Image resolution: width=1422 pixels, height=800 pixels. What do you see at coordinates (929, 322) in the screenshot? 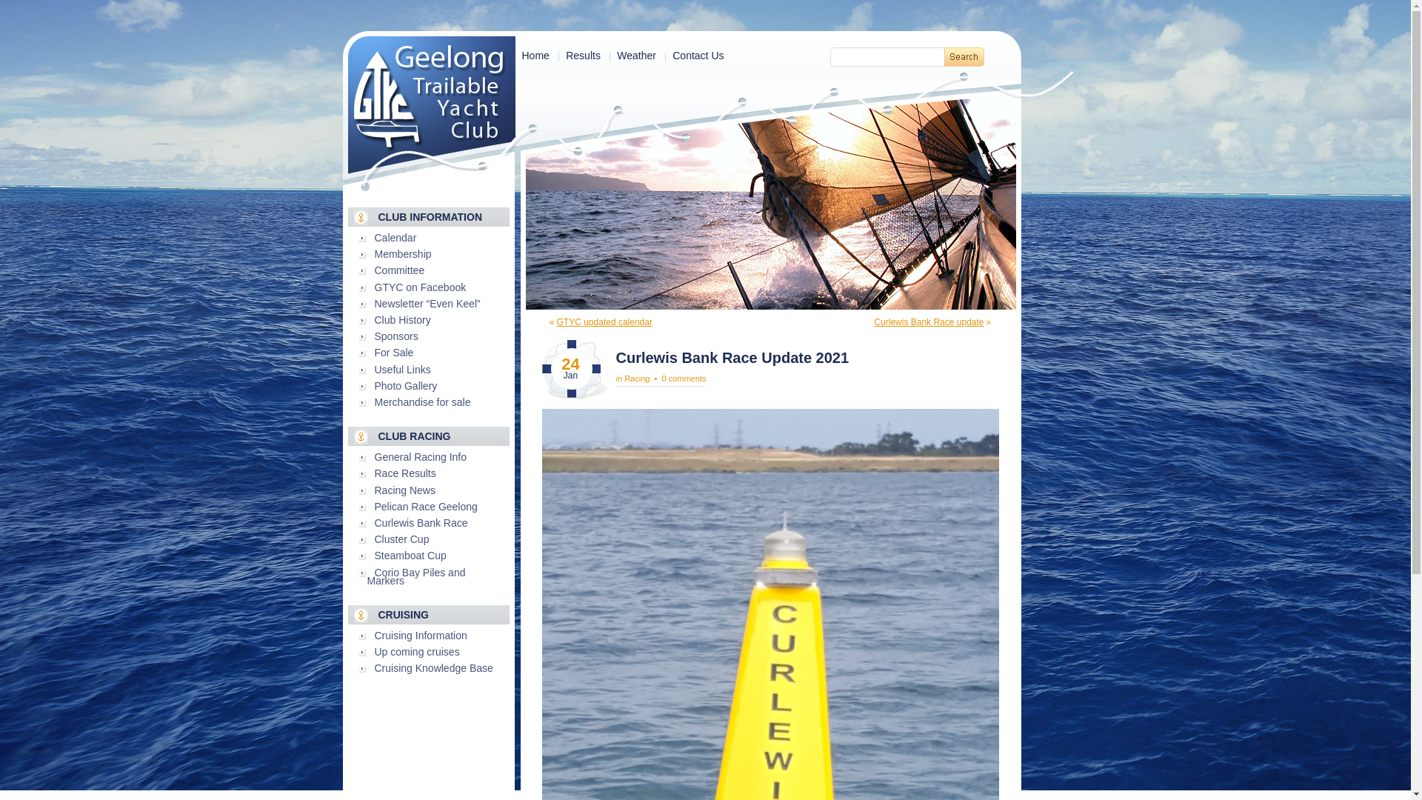
I see `Curlewis Bank Race update` at bounding box center [929, 322].